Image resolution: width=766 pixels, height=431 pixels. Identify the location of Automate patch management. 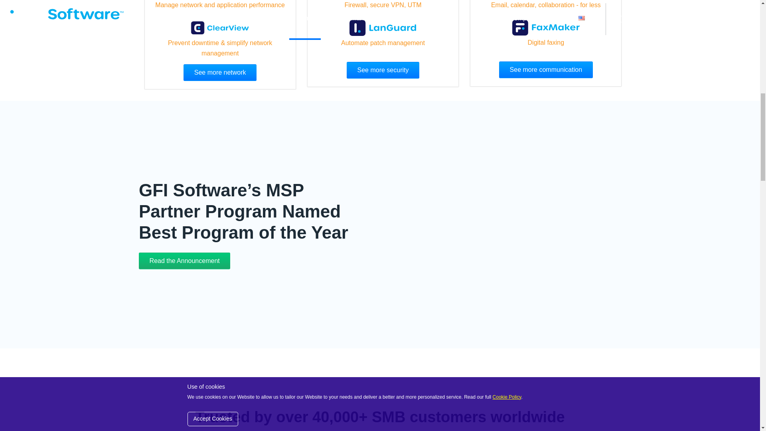
(383, 43).